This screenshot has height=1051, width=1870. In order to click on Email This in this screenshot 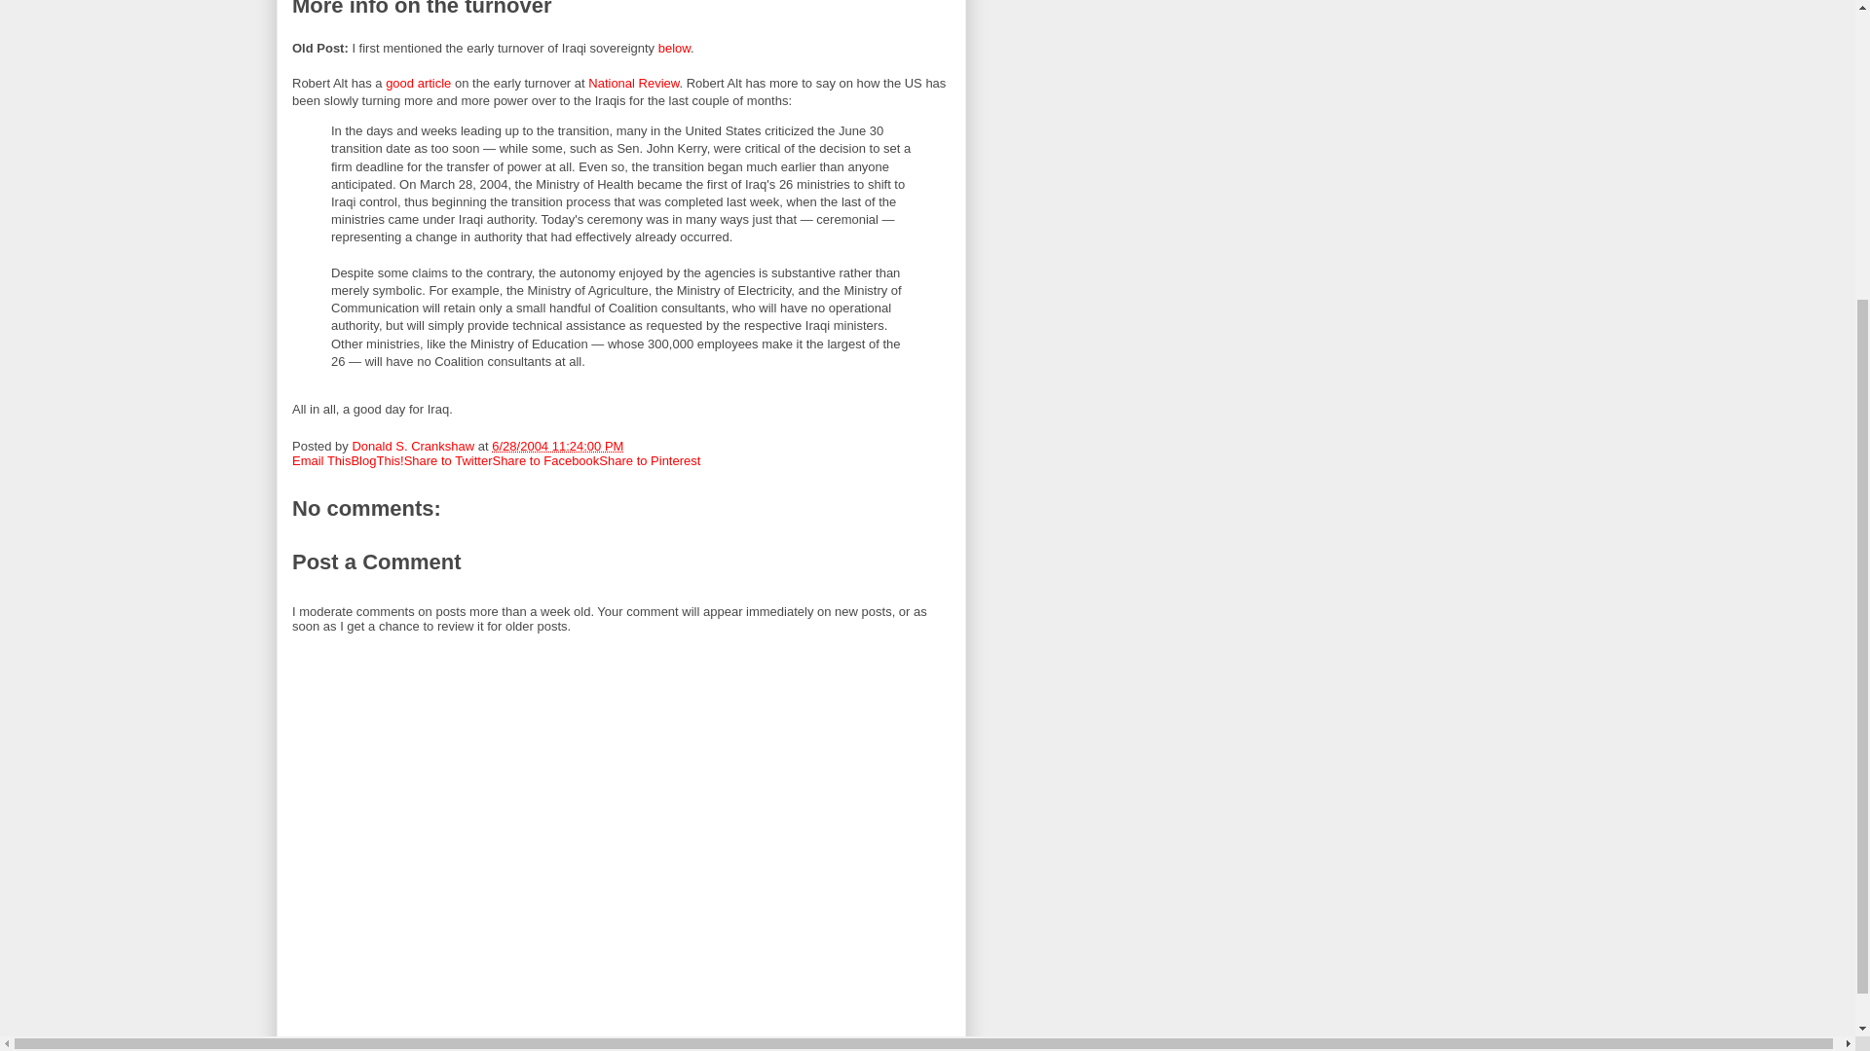, I will do `click(321, 459)`.